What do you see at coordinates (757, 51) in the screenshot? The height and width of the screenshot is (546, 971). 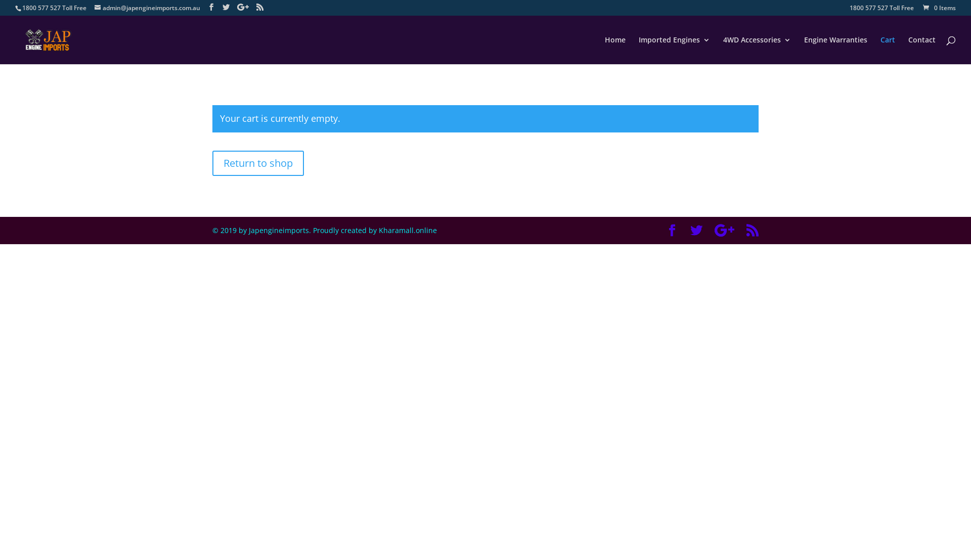 I see `4WD Accessories` at bounding box center [757, 51].